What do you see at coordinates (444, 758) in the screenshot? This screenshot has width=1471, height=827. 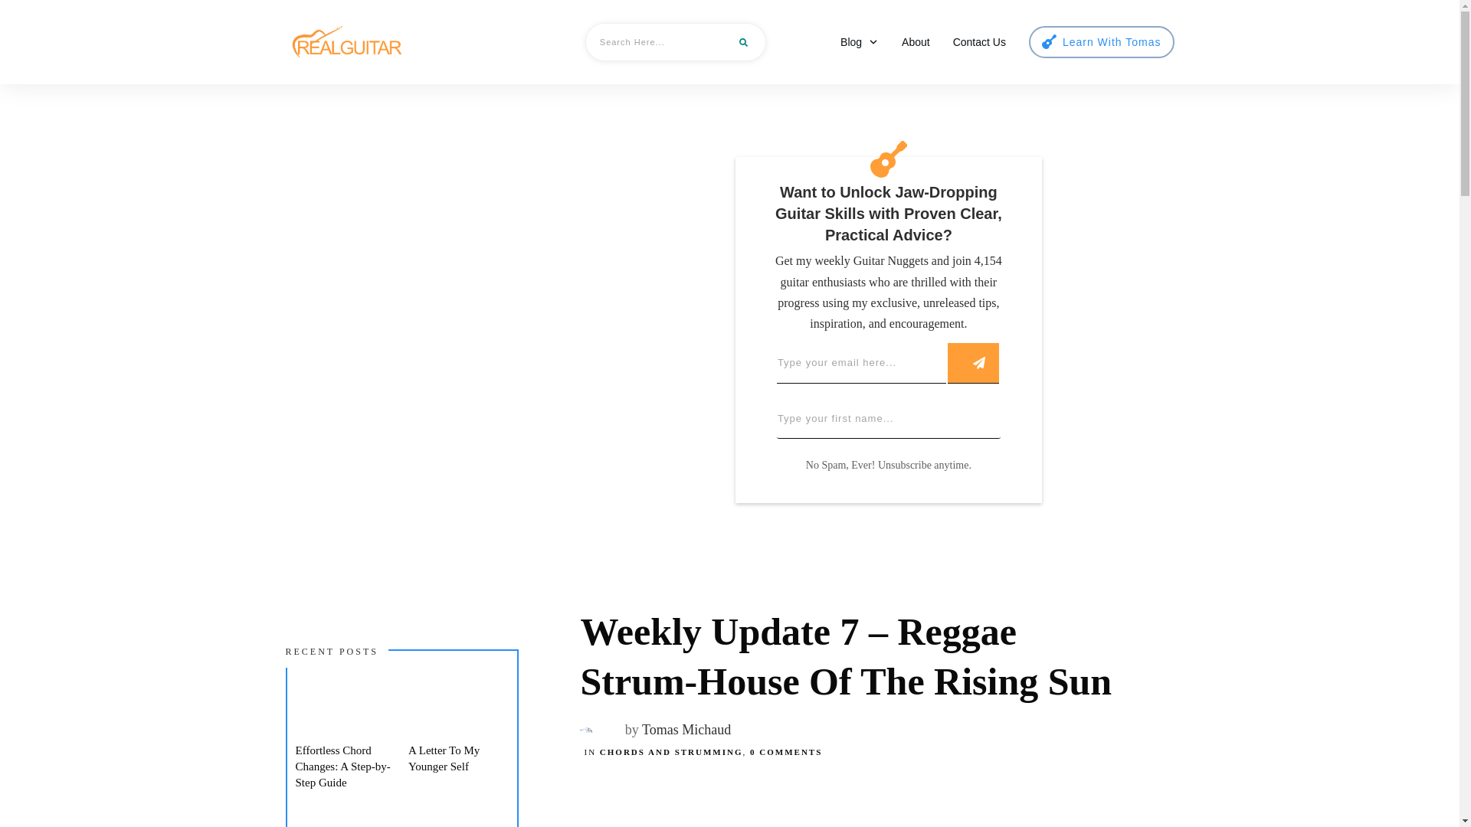 I see `A Letter To My Younger Self` at bounding box center [444, 758].